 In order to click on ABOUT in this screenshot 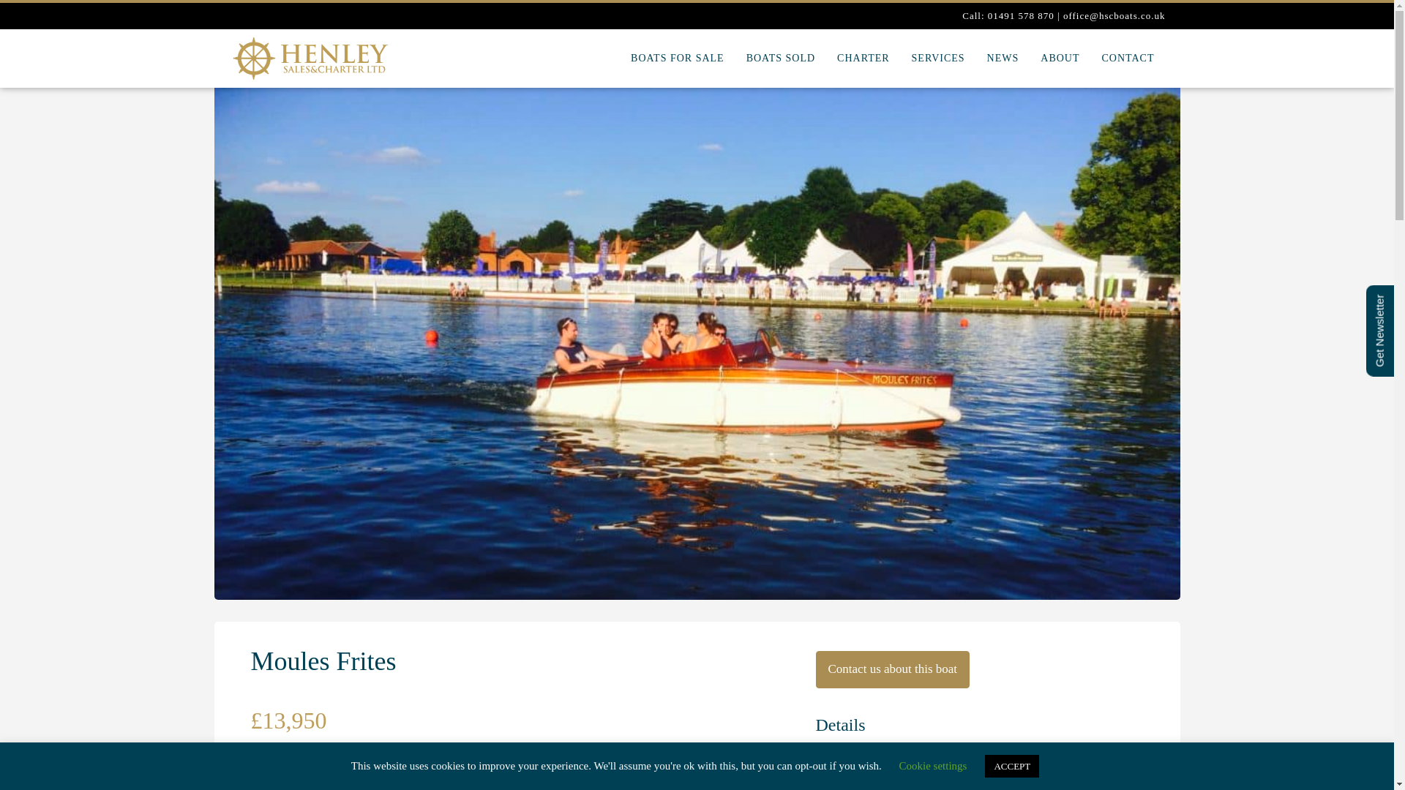, I will do `click(1060, 59)`.